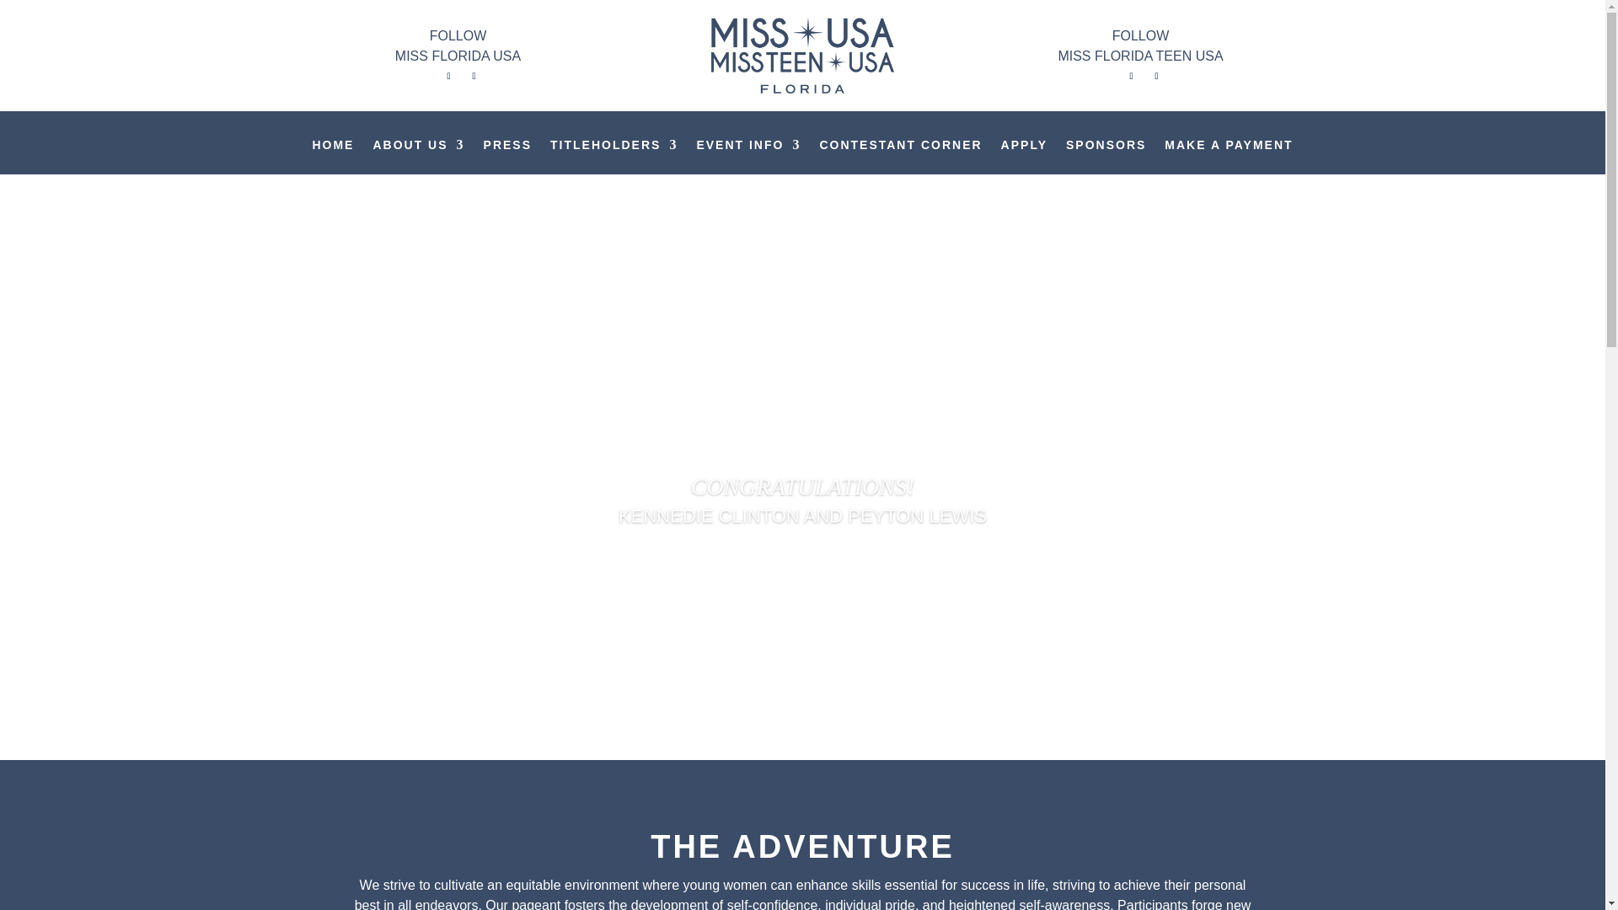 The height and width of the screenshot is (910, 1618). Describe the element at coordinates (507, 157) in the screenshot. I see `PRESS` at that location.